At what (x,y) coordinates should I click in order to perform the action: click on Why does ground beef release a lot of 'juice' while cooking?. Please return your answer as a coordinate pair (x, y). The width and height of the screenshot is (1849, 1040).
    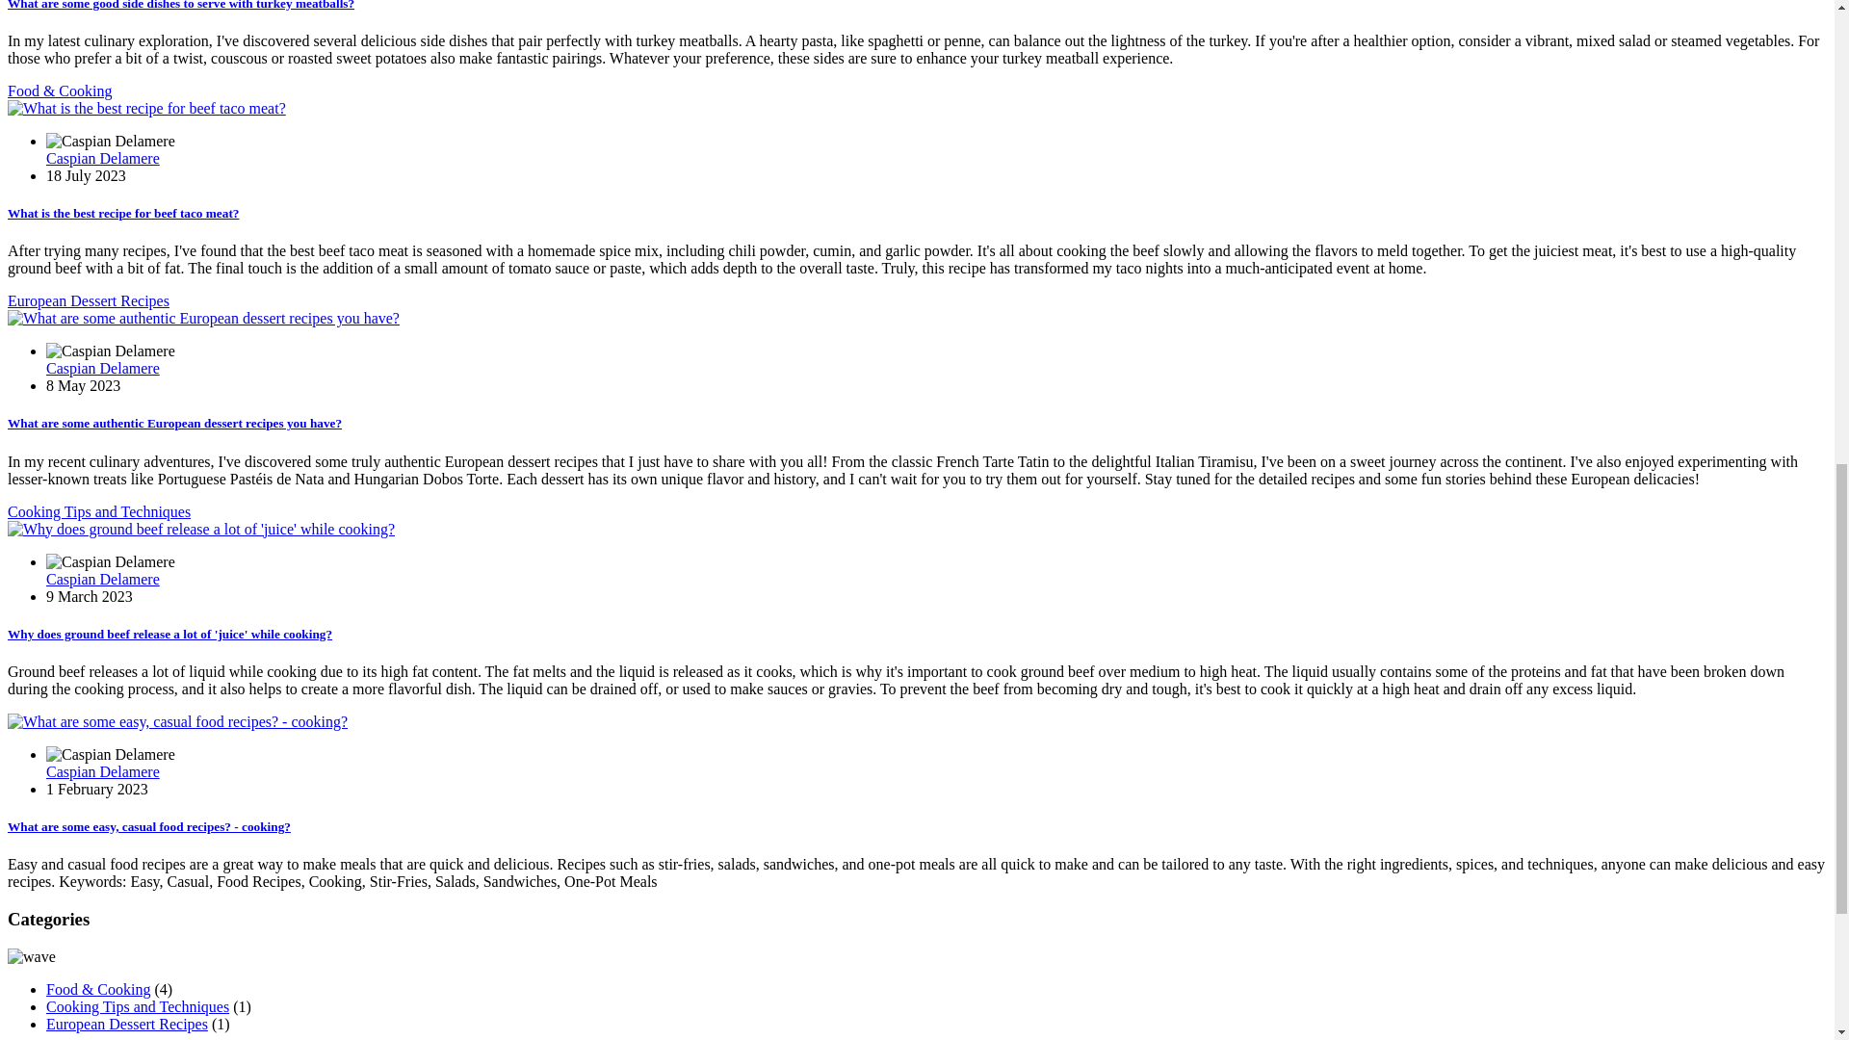
    Looking at the image, I should click on (169, 634).